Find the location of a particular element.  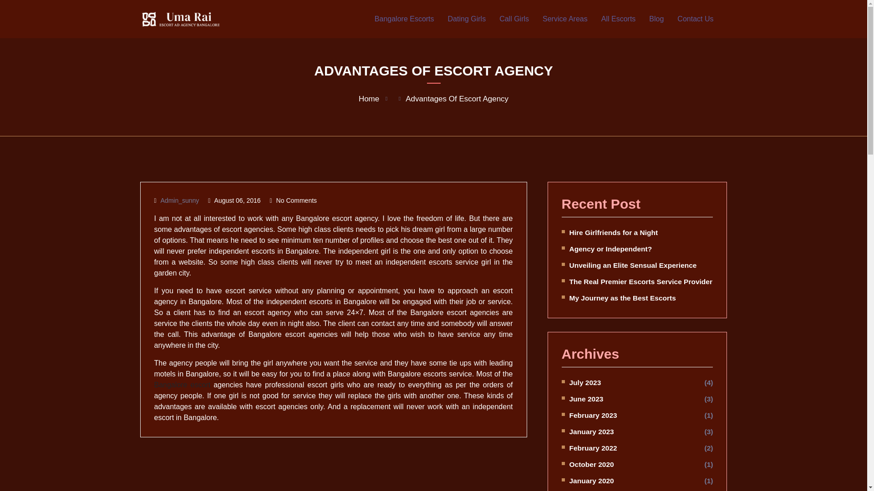

October 2020 is located at coordinates (591, 465).